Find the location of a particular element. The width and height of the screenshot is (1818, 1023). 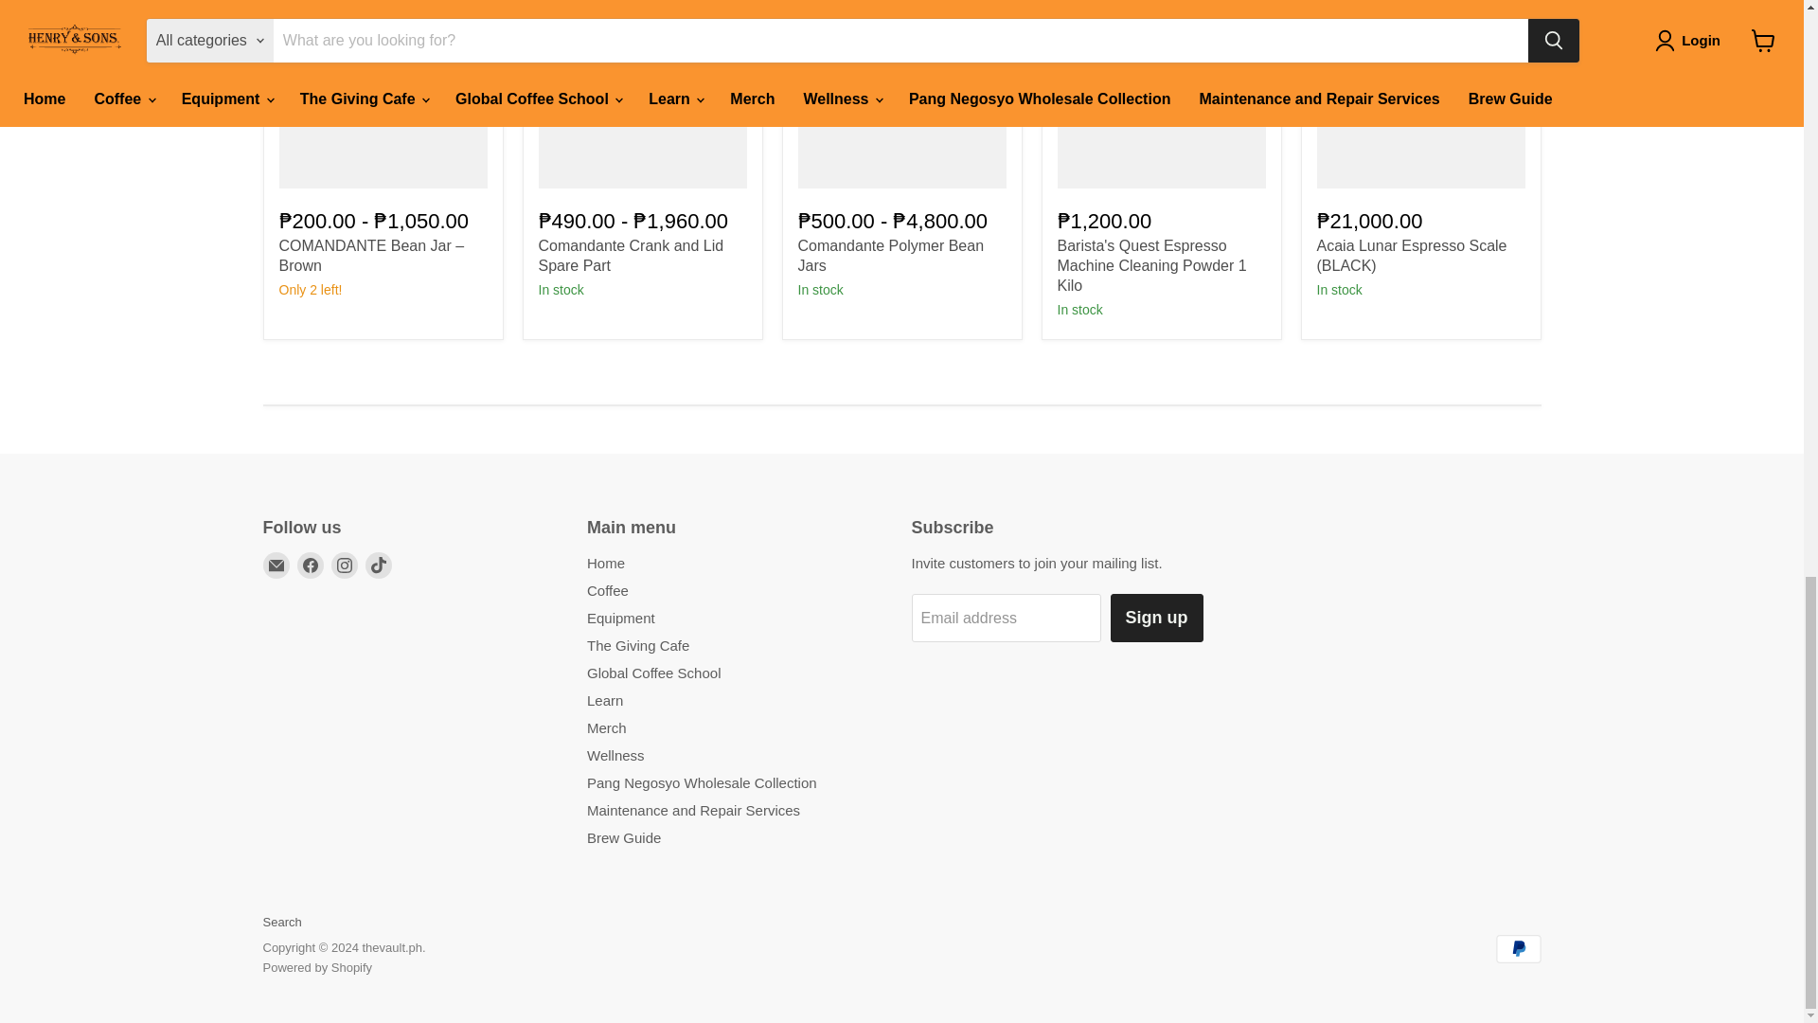

Facebook is located at coordinates (311, 565).